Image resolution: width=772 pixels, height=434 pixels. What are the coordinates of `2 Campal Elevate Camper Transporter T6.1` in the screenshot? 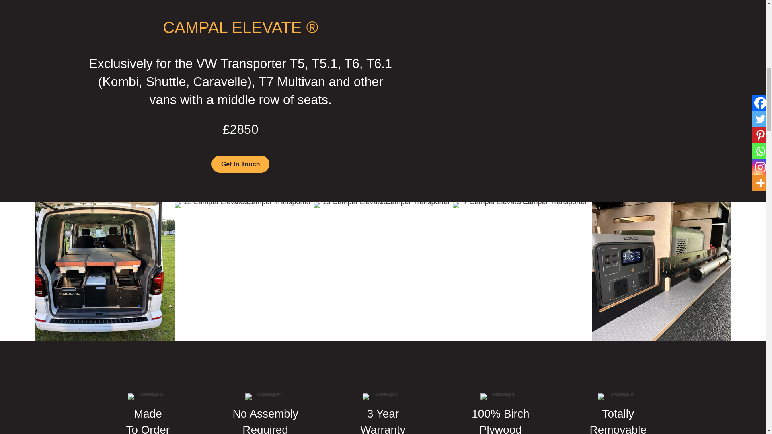 It's located at (661, 271).